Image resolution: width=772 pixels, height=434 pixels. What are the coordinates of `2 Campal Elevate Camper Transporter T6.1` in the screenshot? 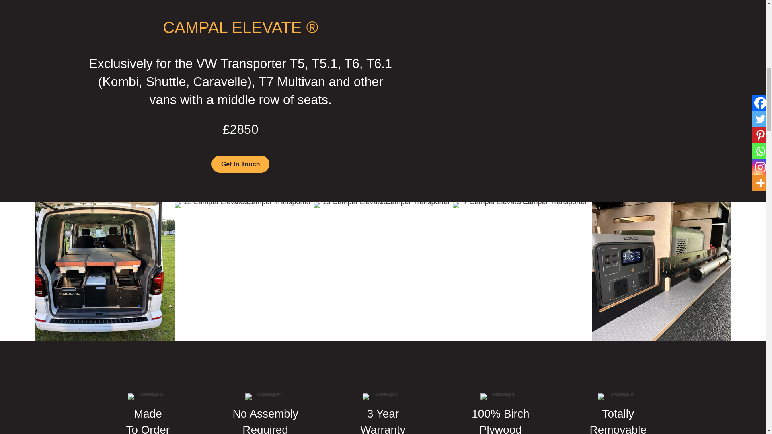 It's located at (661, 271).